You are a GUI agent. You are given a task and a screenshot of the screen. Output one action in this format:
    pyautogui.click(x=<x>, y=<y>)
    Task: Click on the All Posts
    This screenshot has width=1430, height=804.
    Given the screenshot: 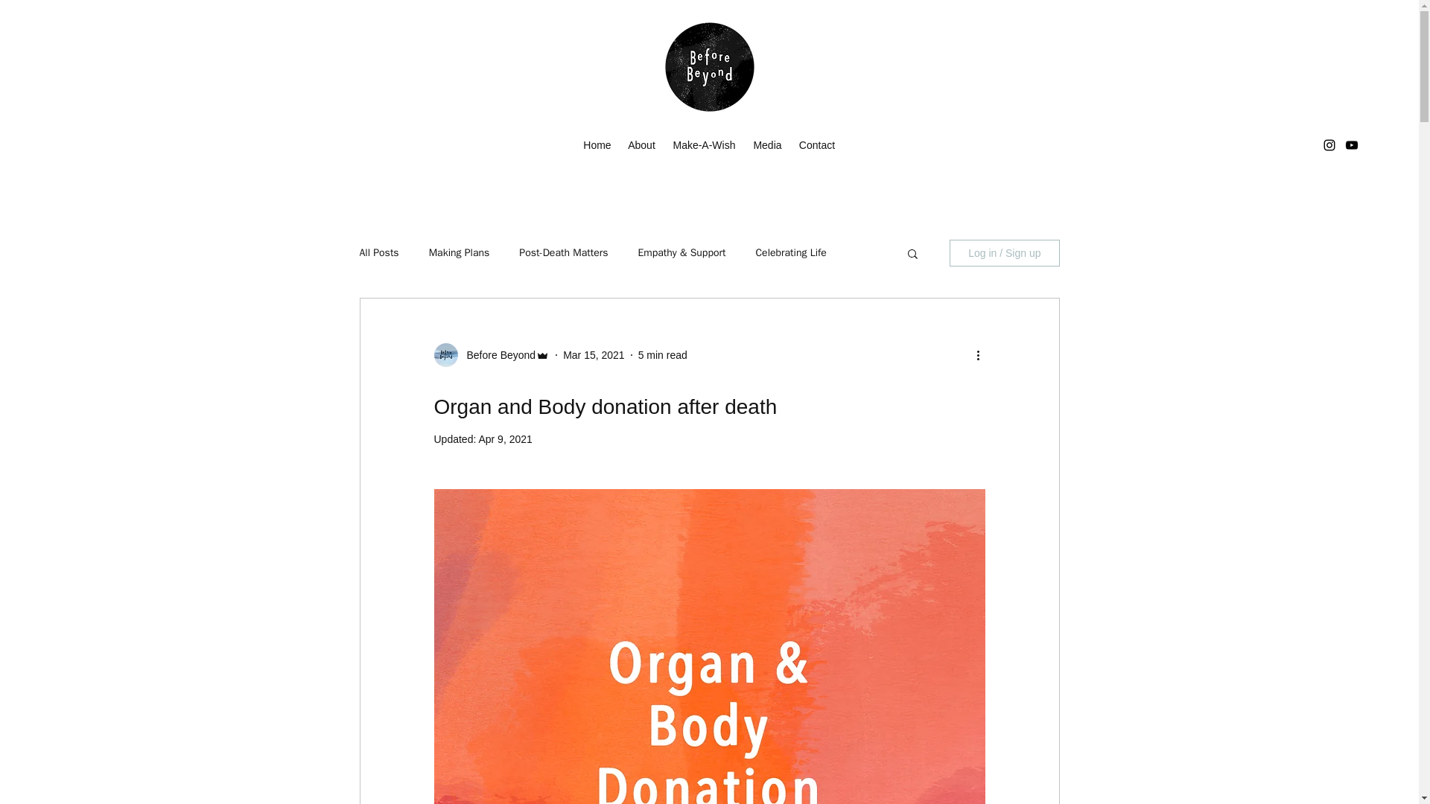 What is the action you would take?
    pyautogui.click(x=378, y=252)
    